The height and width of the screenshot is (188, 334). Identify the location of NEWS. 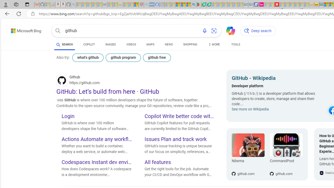
(169, 44).